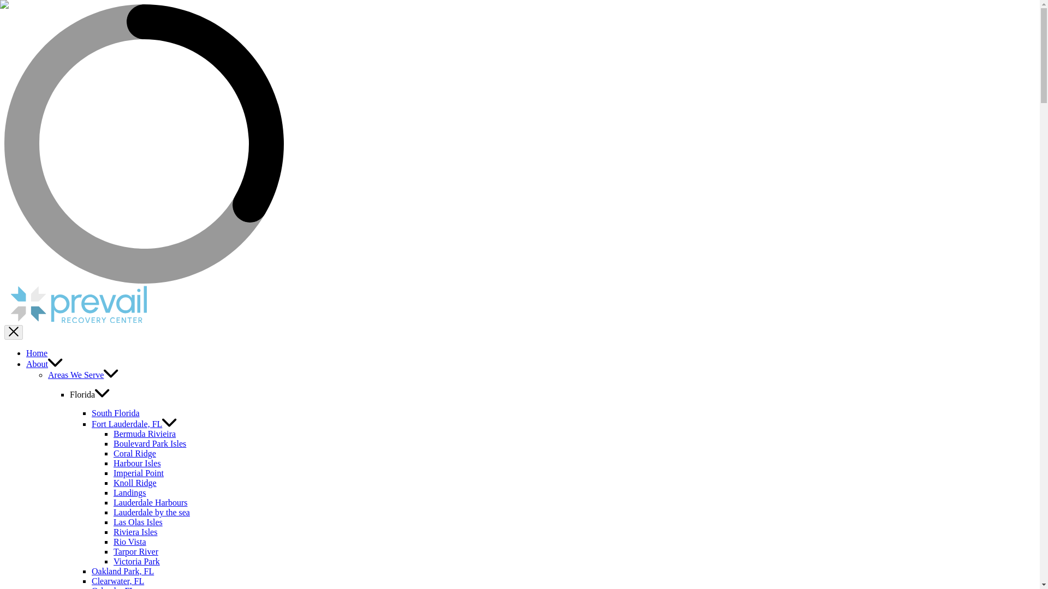  I want to click on Knoll Ridge, so click(134, 483).